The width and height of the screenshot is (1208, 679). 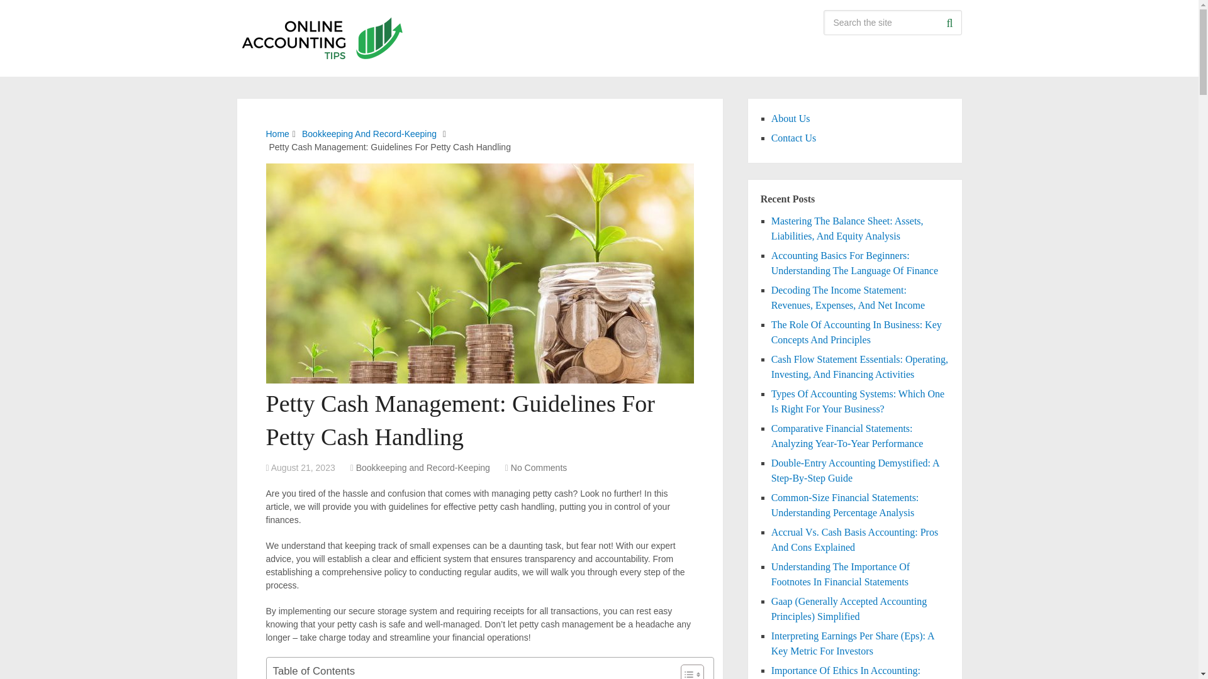 What do you see at coordinates (539, 467) in the screenshot?
I see `No Comments` at bounding box center [539, 467].